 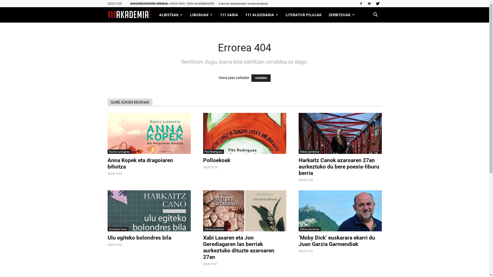 What do you see at coordinates (361, 4) in the screenshot?
I see `Facebook` at bounding box center [361, 4].